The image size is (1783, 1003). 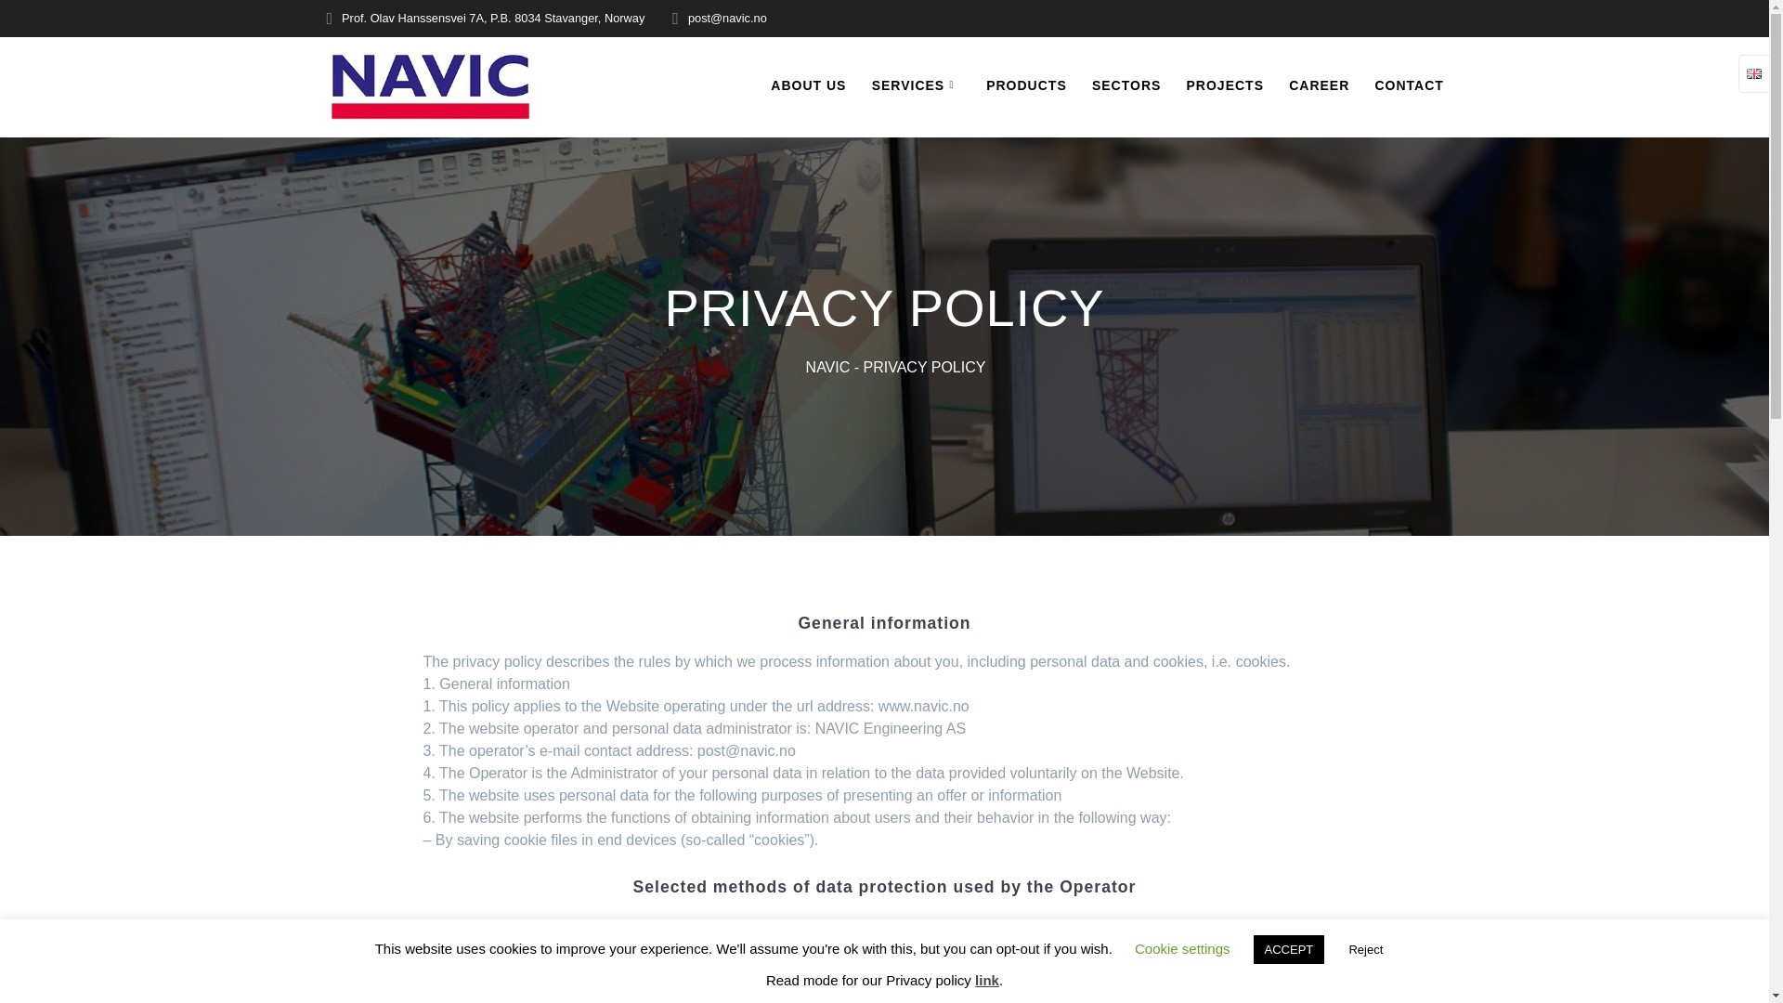 I want to click on SECTORS, so click(x=1126, y=86).